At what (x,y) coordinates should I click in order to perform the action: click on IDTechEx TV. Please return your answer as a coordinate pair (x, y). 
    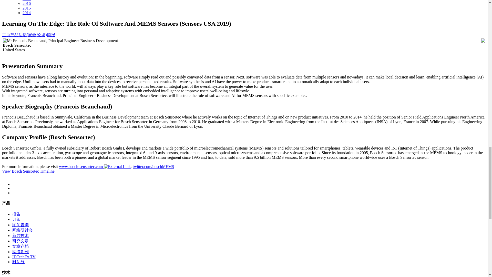
    Looking at the image, I should click on (24, 256).